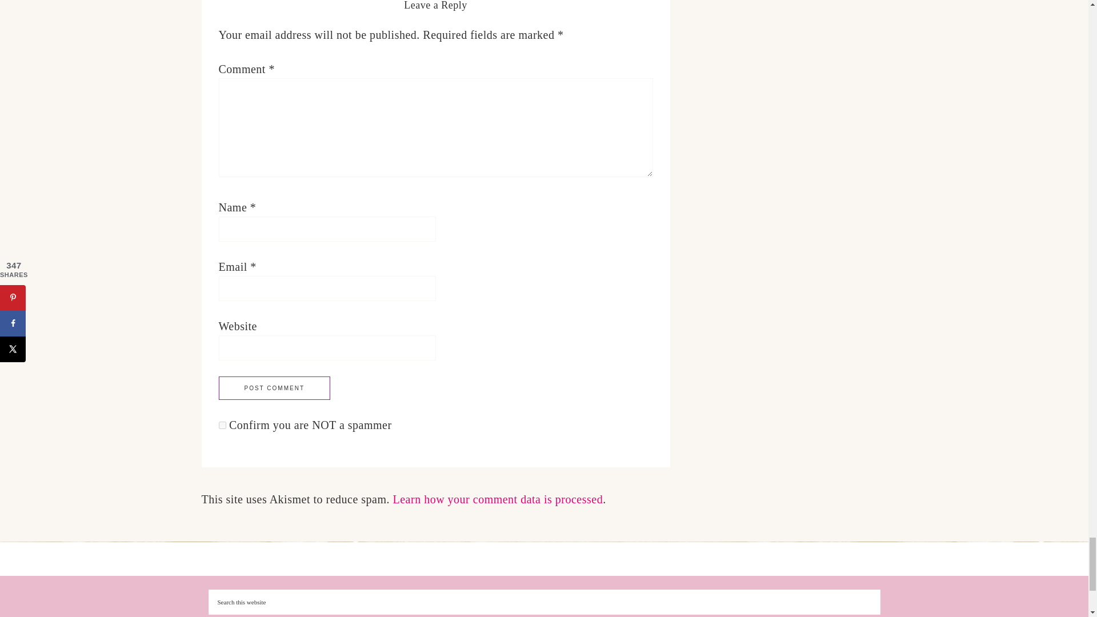  I want to click on Post Comment, so click(274, 387).